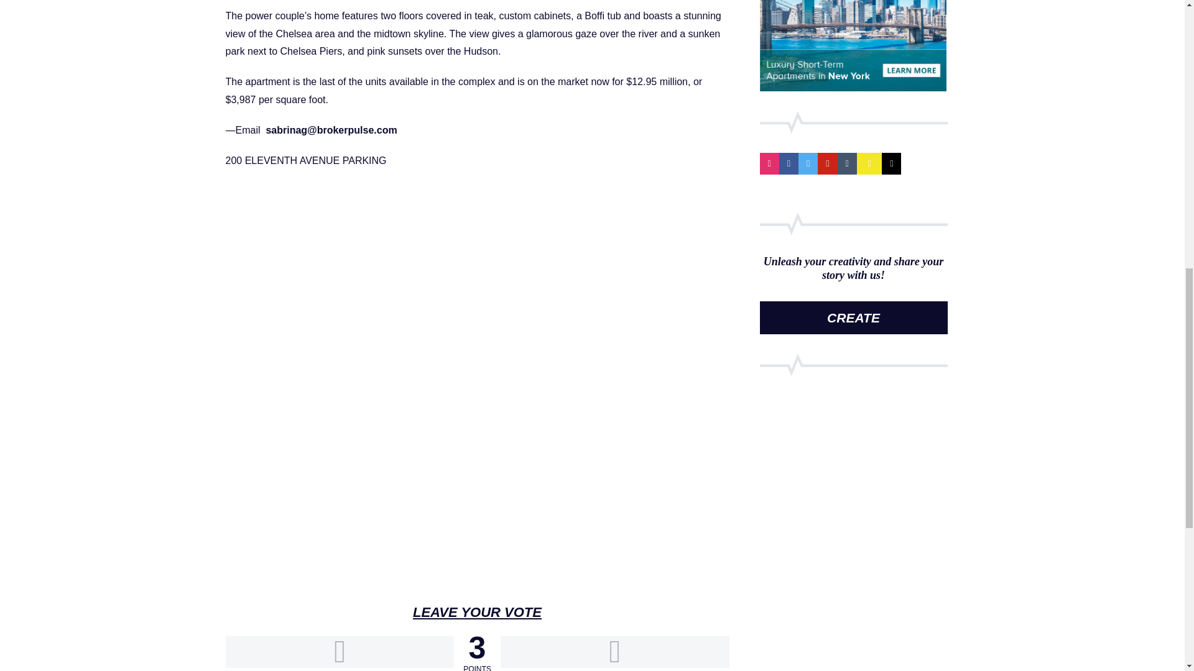 The width and height of the screenshot is (1194, 671). I want to click on Downvote, so click(614, 651).